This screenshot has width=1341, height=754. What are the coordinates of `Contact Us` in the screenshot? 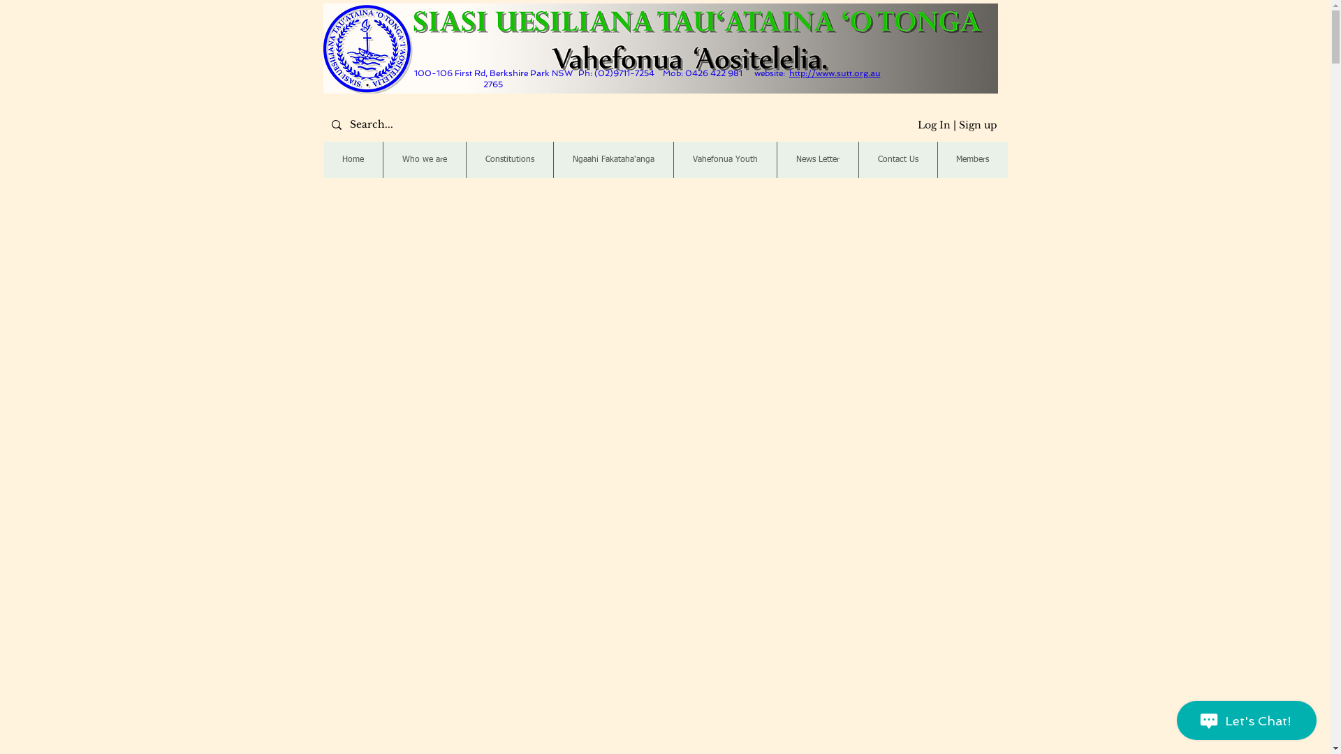 It's located at (897, 160).